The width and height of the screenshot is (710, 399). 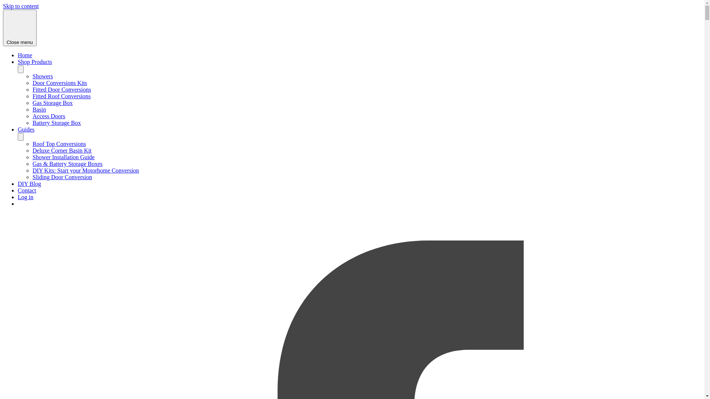 I want to click on Gas Storage Box, so click(x=53, y=103).